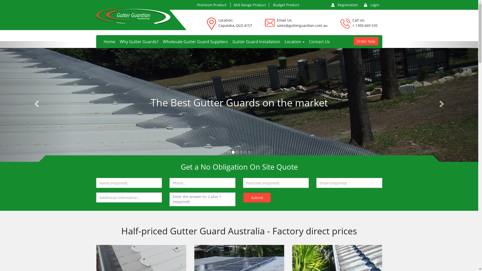 The height and width of the screenshot is (271, 482). Describe the element at coordinates (235, 24) in the screenshot. I see `Location:
Capalaba, QLD 4157` at that location.